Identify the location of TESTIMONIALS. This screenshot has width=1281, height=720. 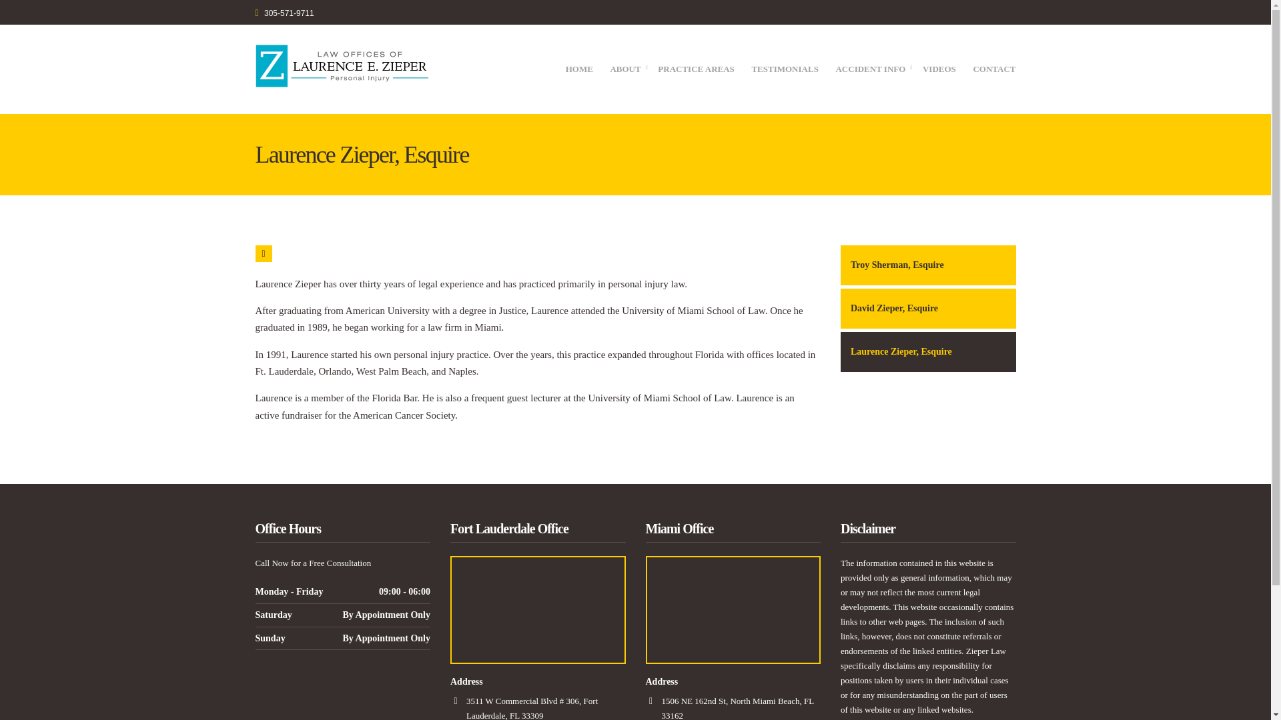
(785, 71).